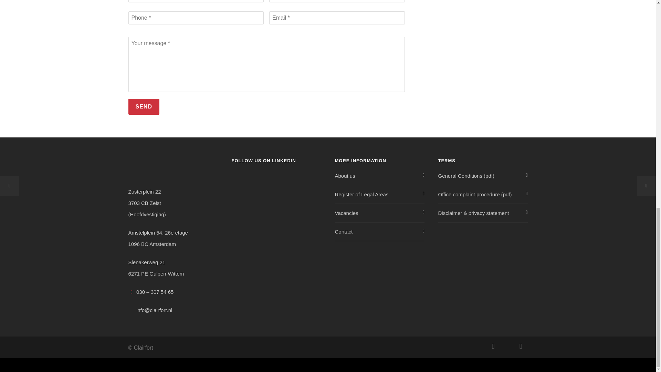 This screenshot has width=661, height=372. What do you see at coordinates (506, 346) in the screenshot?
I see `LinkedIn` at bounding box center [506, 346].